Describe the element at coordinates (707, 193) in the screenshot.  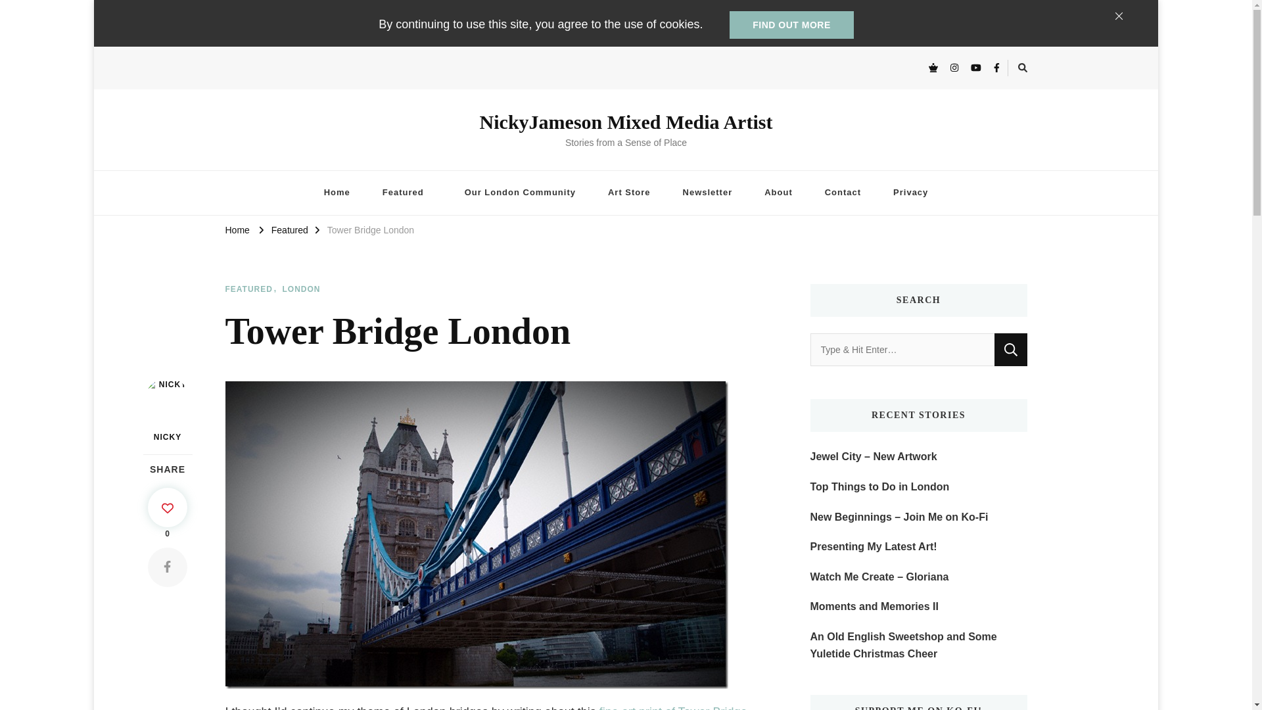
I see `Get email updates` at that location.